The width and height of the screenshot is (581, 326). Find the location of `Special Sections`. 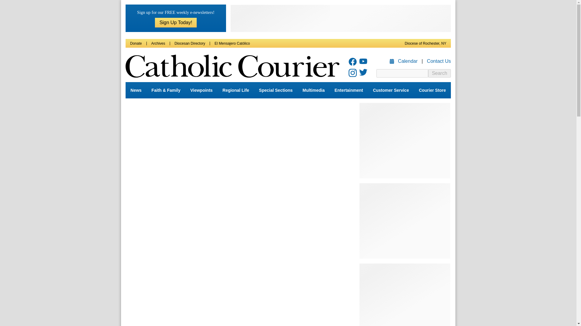

Special Sections is located at coordinates (276, 90).